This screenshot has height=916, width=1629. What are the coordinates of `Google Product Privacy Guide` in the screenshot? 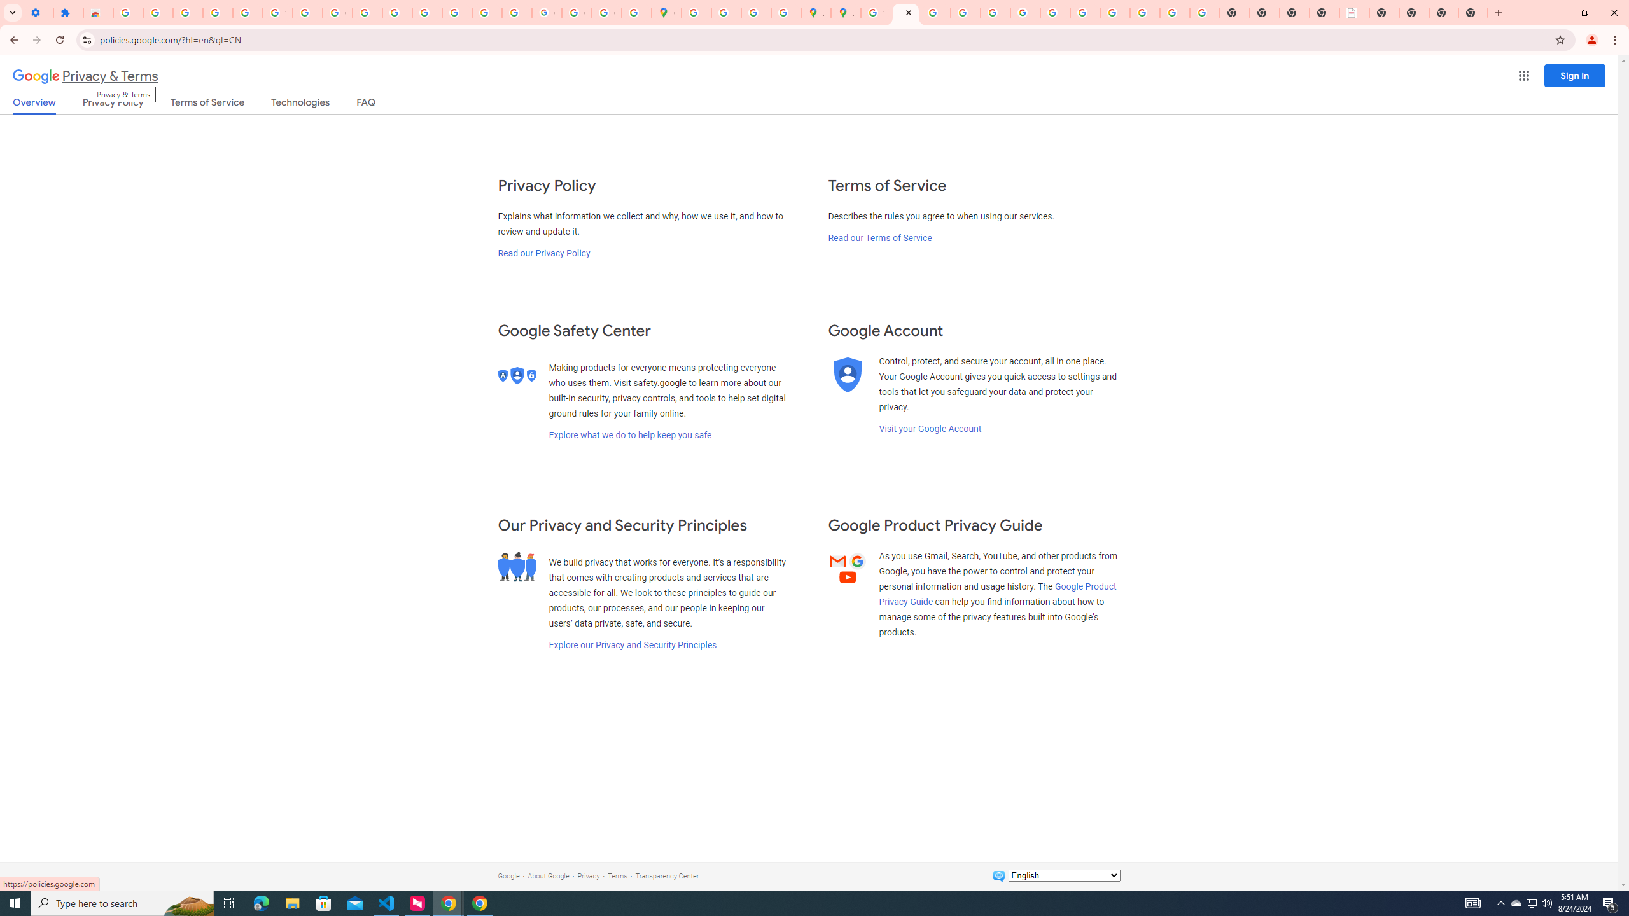 It's located at (998, 593).